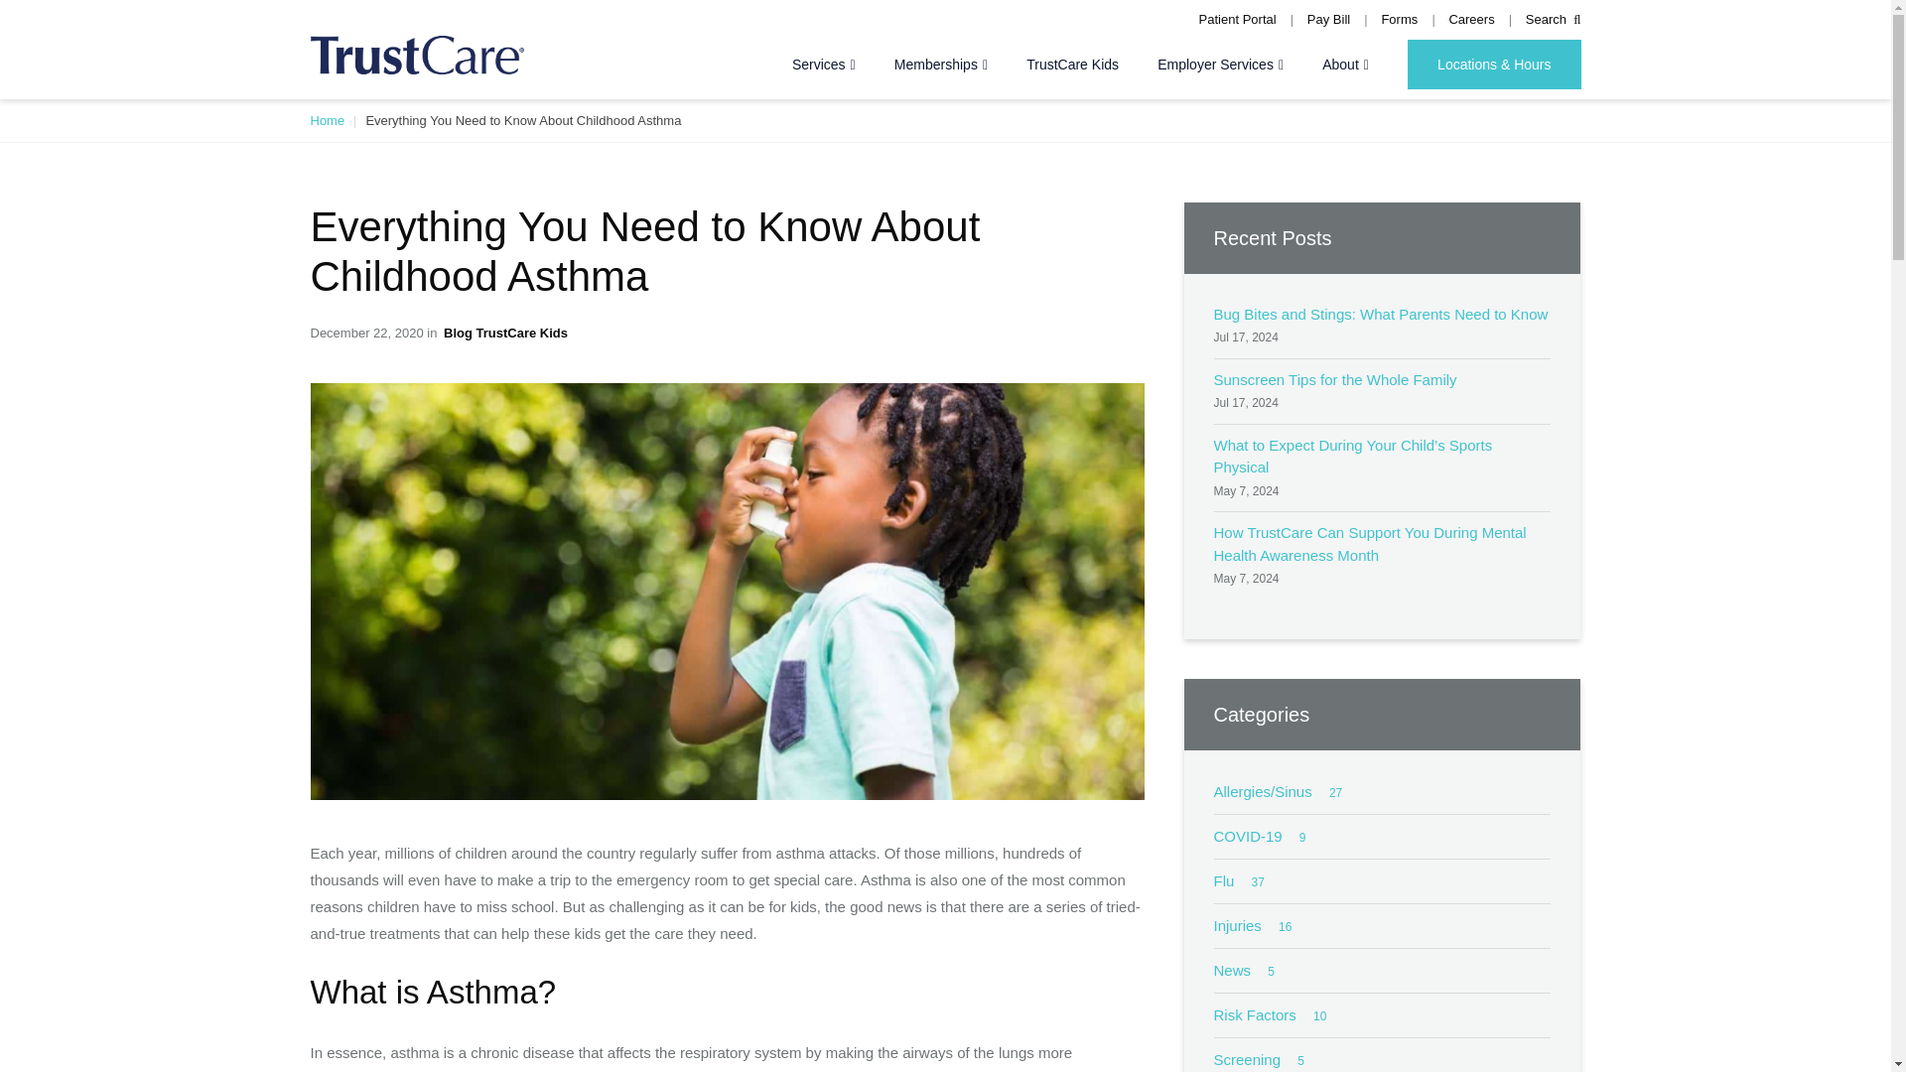  What do you see at coordinates (1471, 20) in the screenshot?
I see `Careers` at bounding box center [1471, 20].